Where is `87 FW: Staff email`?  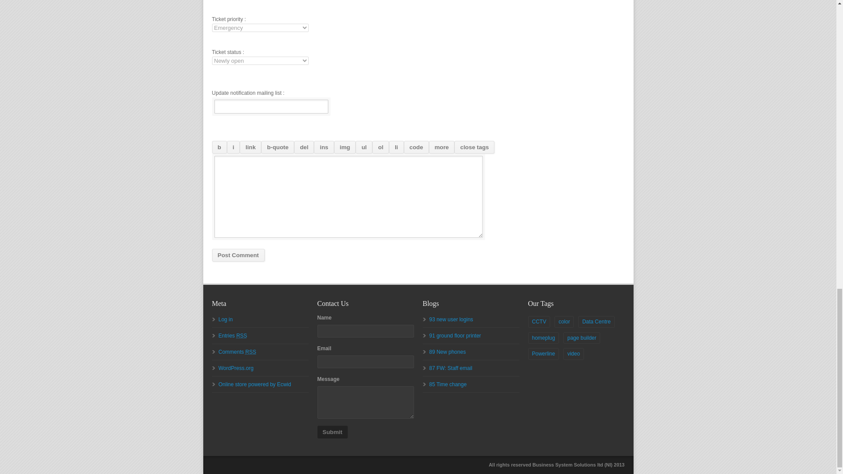
87 FW: Staff email is located at coordinates (450, 368).